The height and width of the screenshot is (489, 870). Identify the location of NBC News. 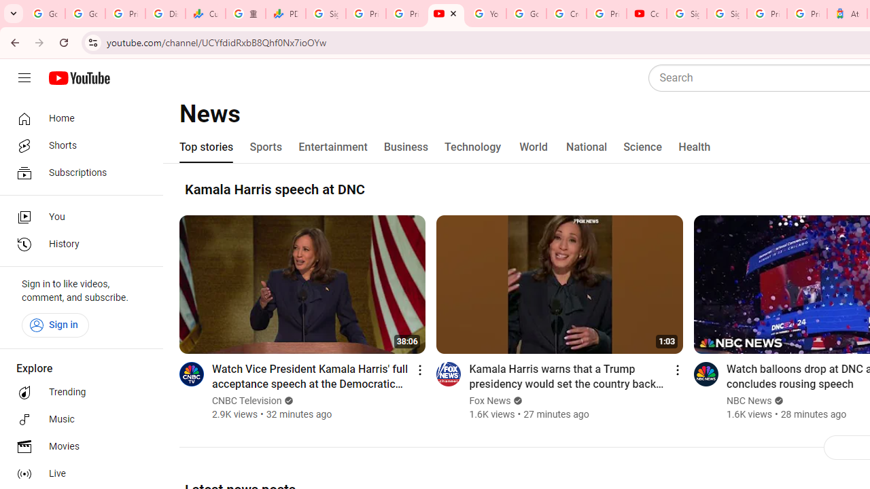
(749, 401).